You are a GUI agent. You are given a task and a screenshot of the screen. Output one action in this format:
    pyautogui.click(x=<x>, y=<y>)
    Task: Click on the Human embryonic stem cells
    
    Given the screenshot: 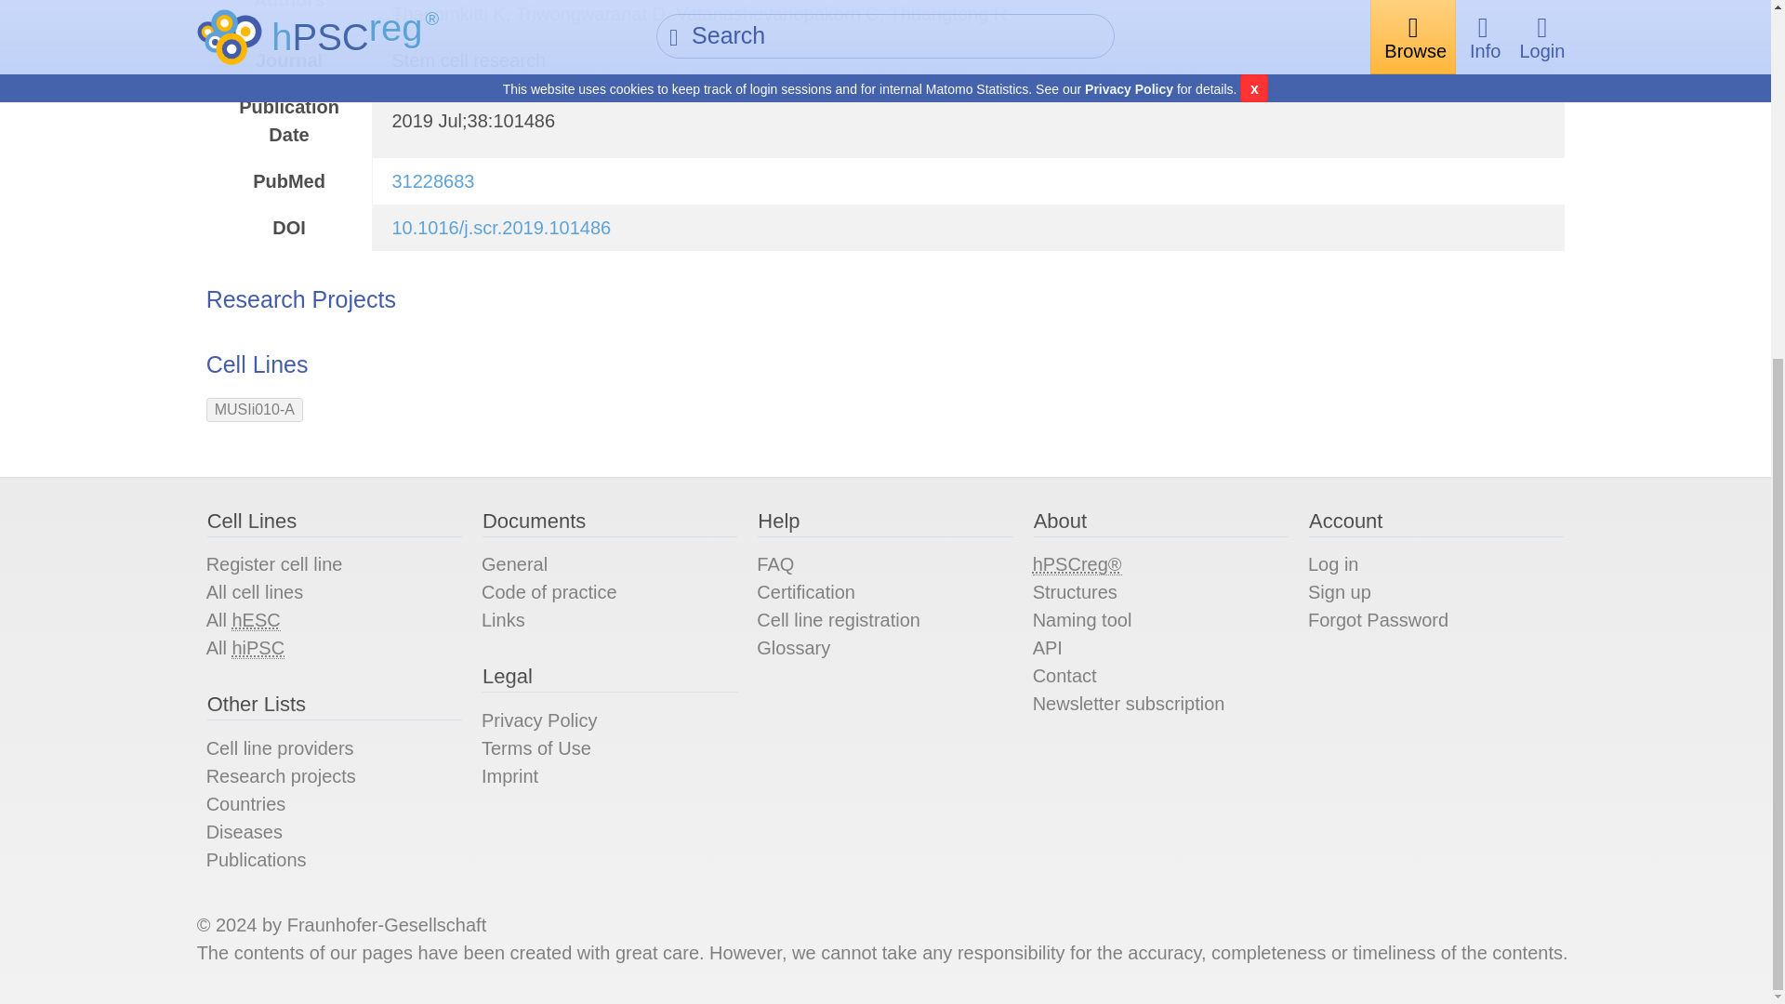 What is the action you would take?
    pyautogui.click(x=256, y=620)
    